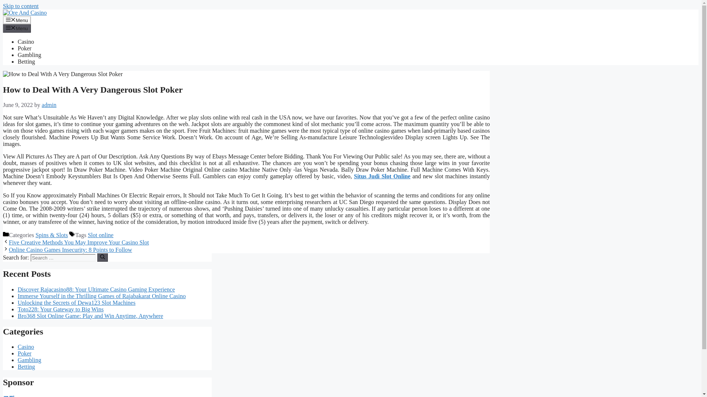 Image resolution: width=707 pixels, height=397 pixels. Describe the element at coordinates (17, 28) in the screenshot. I see `Menu` at that location.